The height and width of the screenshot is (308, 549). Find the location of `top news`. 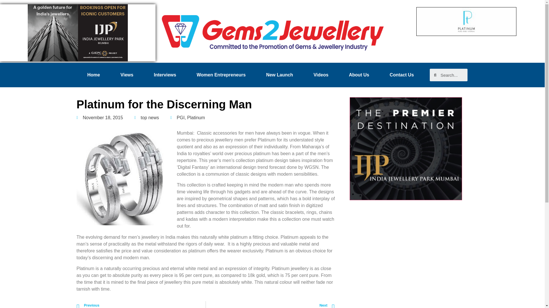

top news is located at coordinates (141, 305).